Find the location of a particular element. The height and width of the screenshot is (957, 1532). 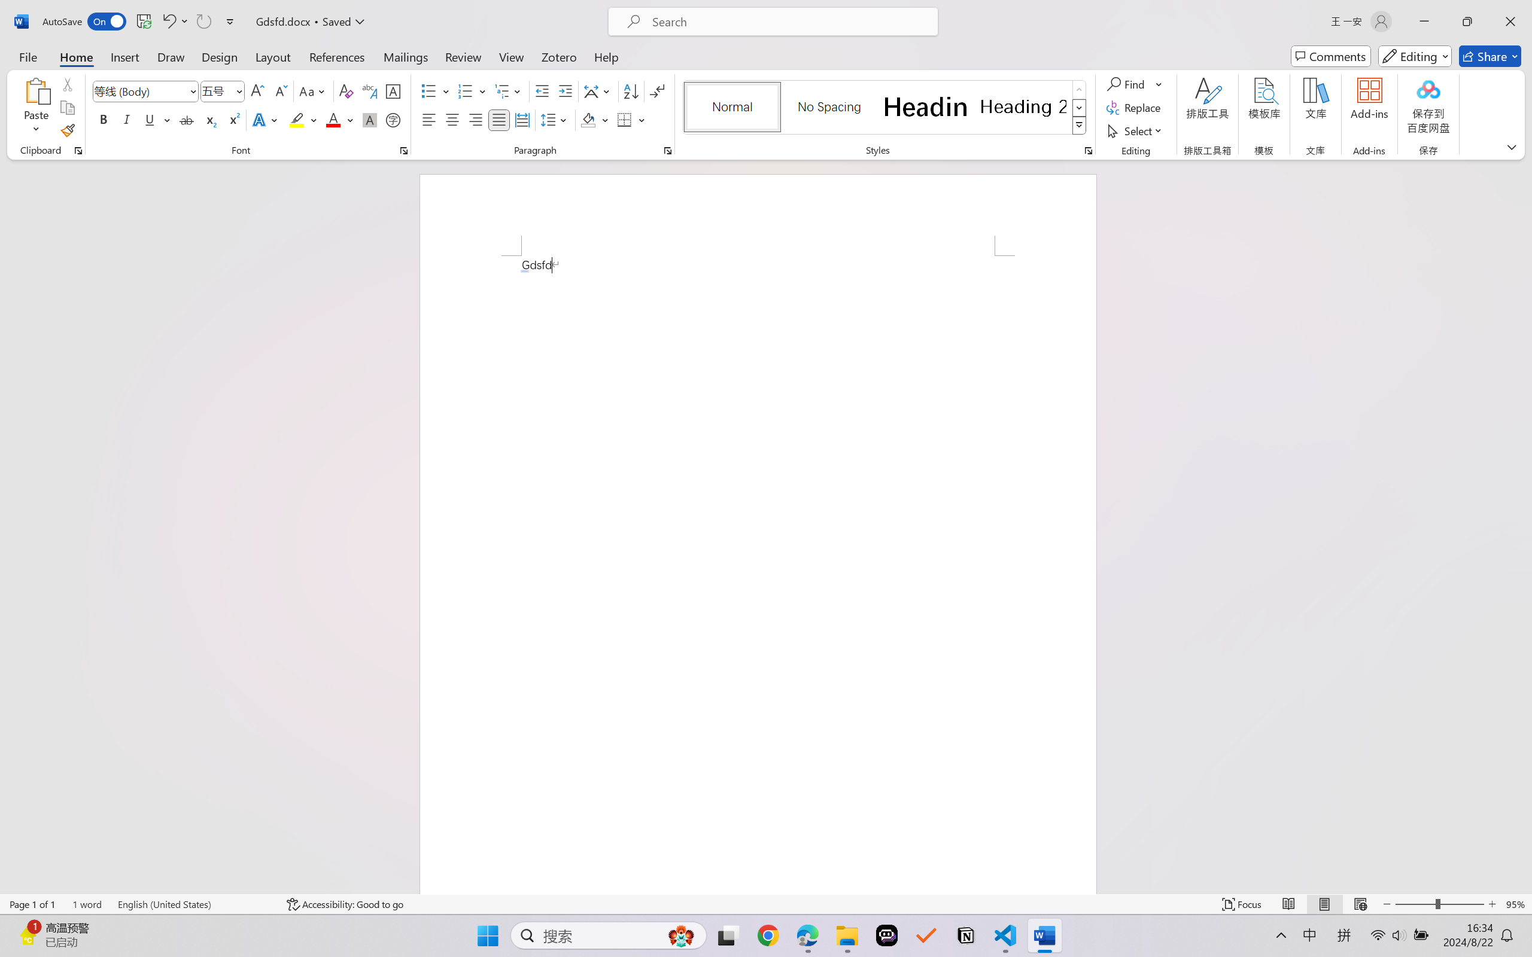

Font Color is located at coordinates (340, 120).